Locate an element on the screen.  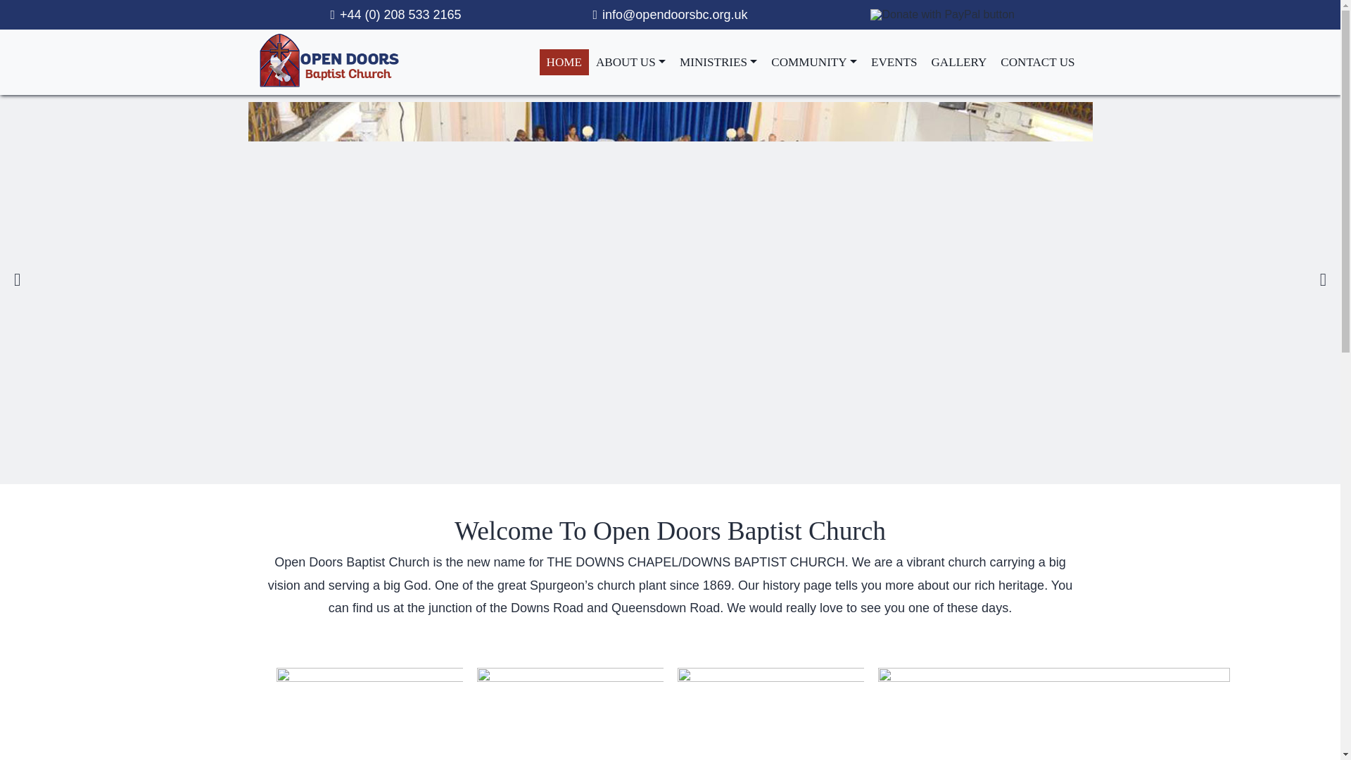
PayPal - The safer, easier way to pay online! is located at coordinates (941, 14).